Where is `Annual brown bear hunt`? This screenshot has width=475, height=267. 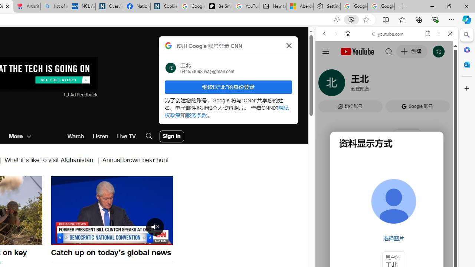
Annual brown bear hunt is located at coordinates (136, 159).